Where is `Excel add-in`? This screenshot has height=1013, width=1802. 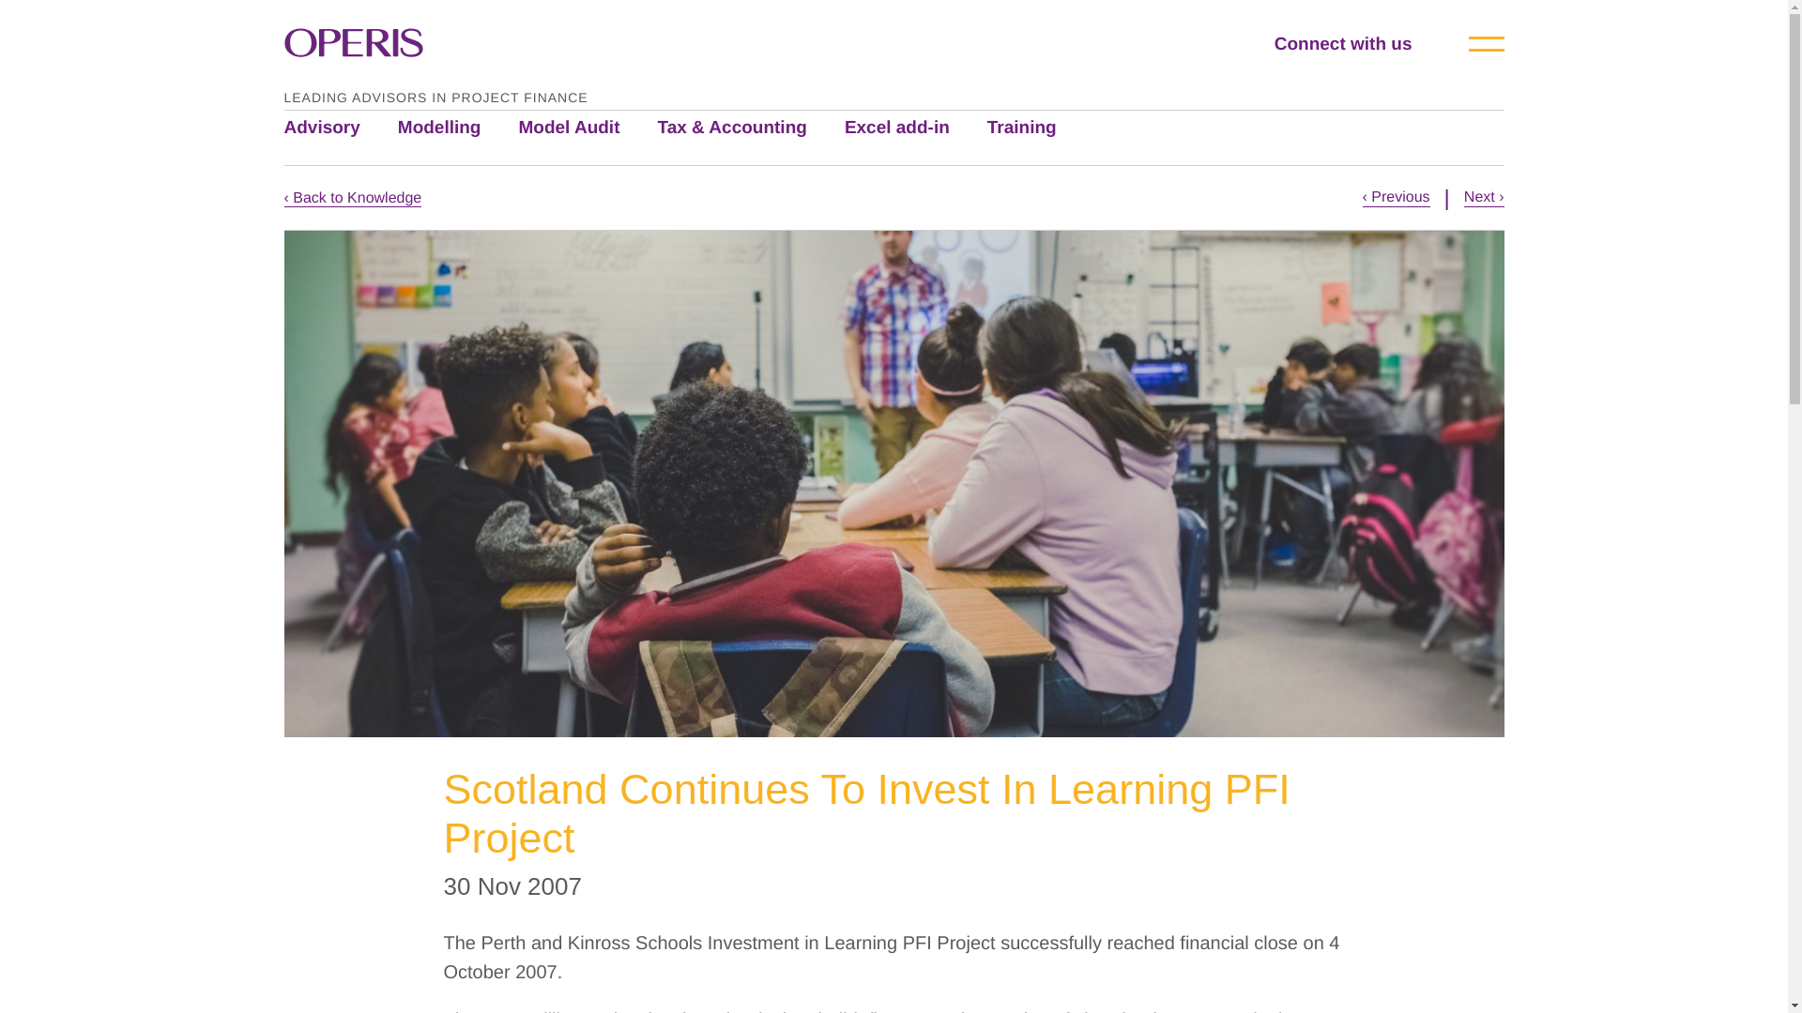
Excel add-in is located at coordinates (916, 128).